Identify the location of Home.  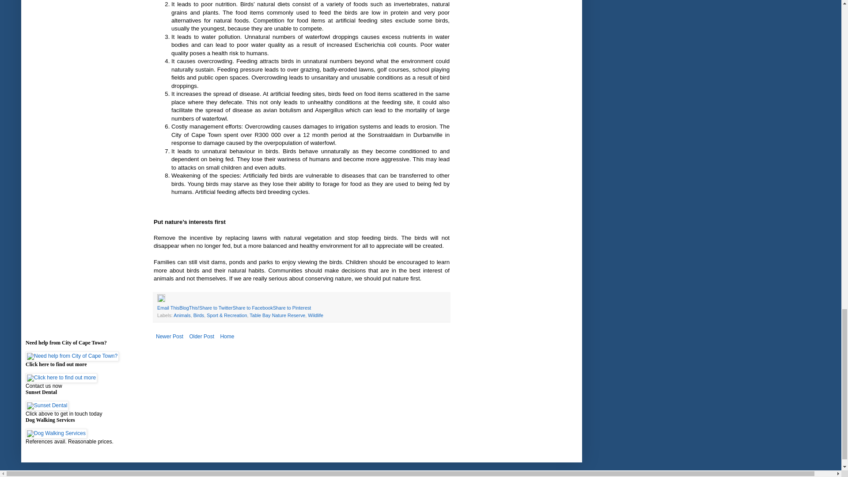
(227, 337).